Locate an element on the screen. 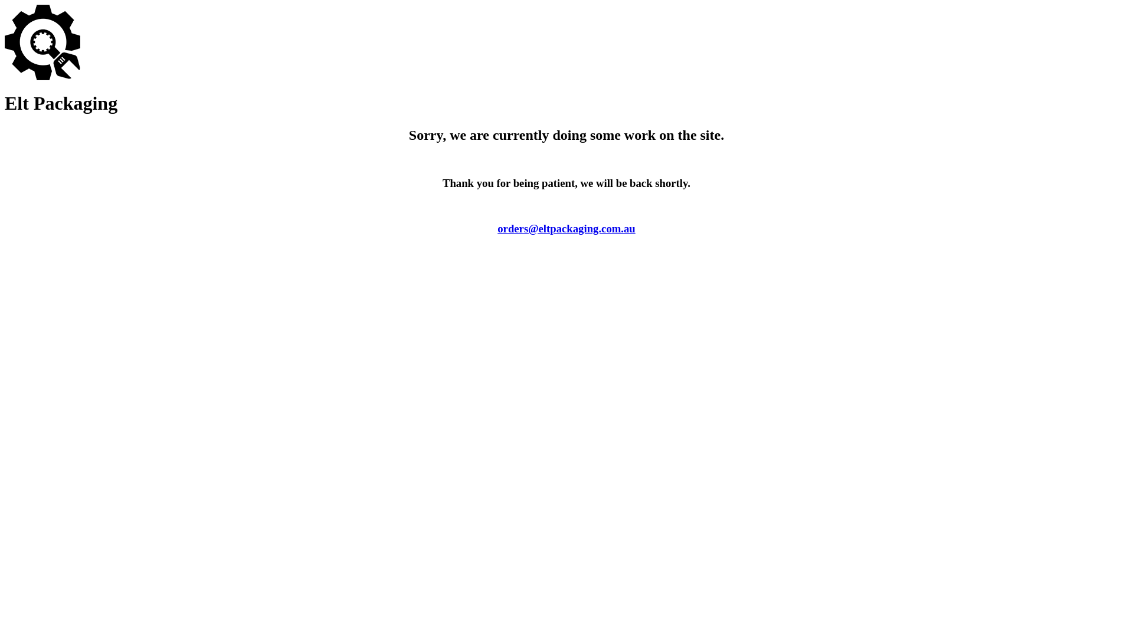  orders@eltpackaging.com.au is located at coordinates (566, 229).